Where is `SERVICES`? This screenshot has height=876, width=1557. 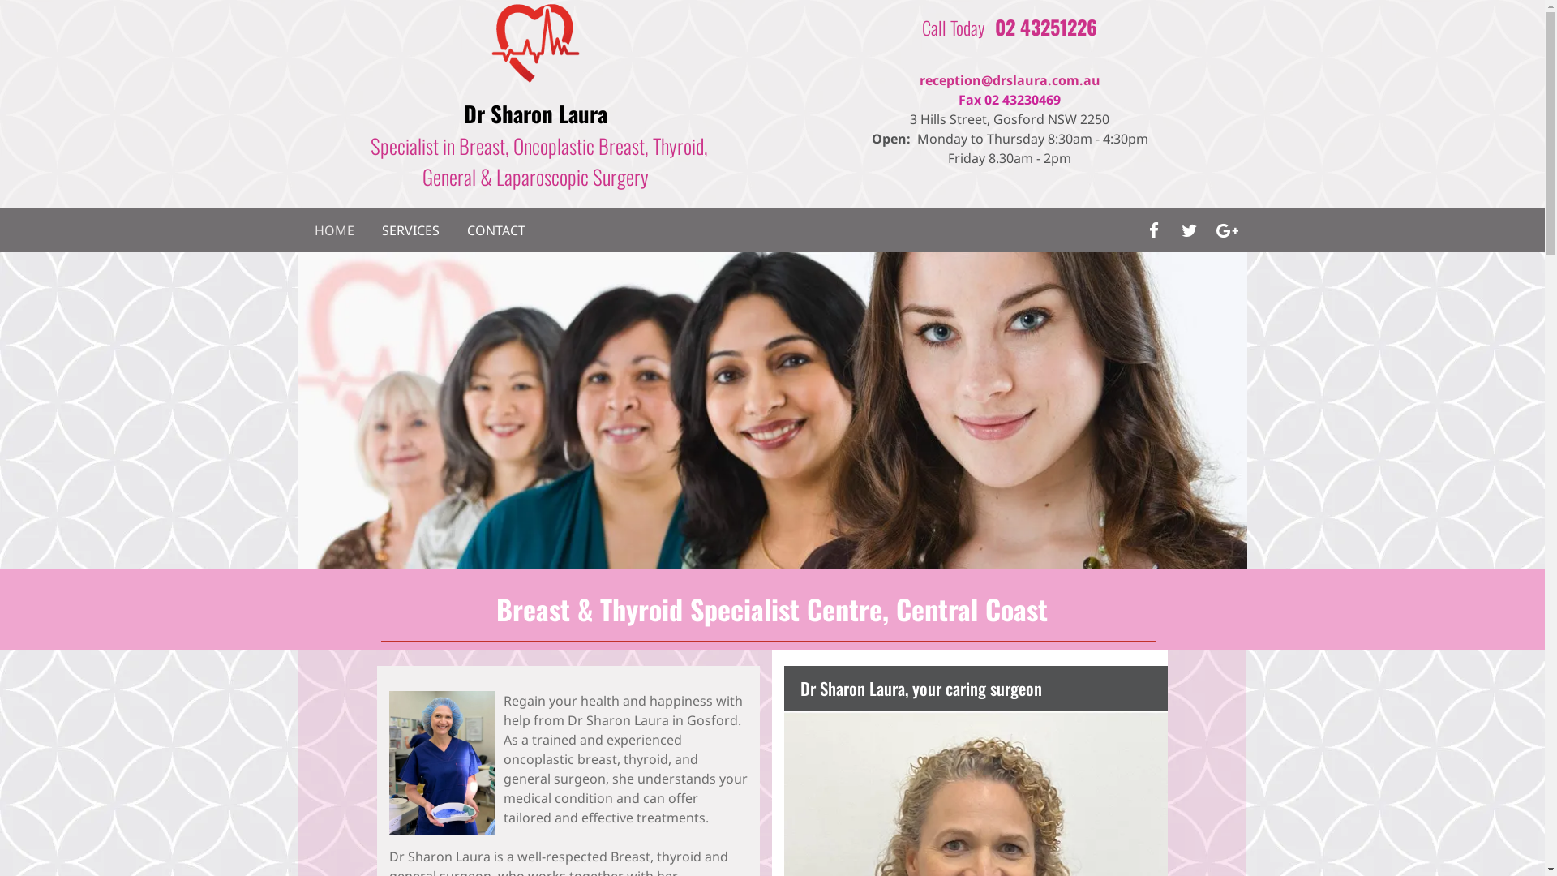 SERVICES is located at coordinates (410, 230).